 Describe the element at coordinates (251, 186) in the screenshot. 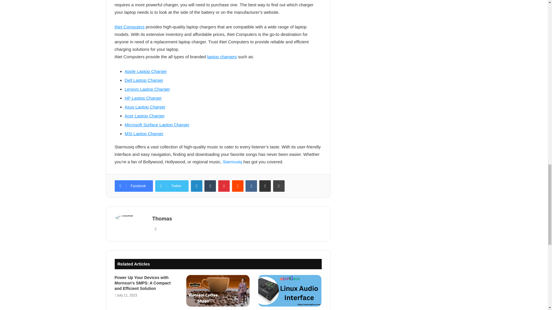

I see `VKontakte` at that location.